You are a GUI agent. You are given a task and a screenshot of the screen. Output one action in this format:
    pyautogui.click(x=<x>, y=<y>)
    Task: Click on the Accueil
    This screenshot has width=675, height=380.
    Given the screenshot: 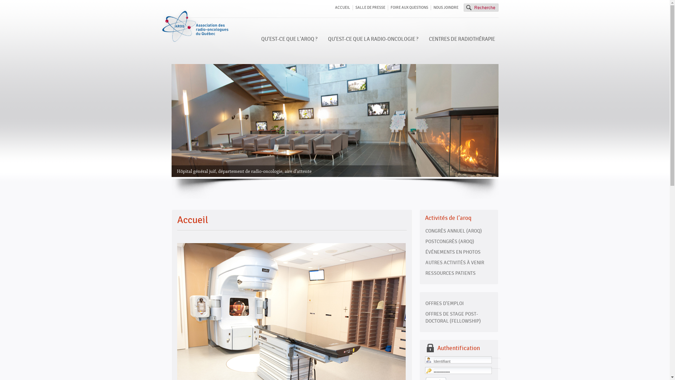 What is the action you would take?
    pyautogui.click(x=193, y=220)
    